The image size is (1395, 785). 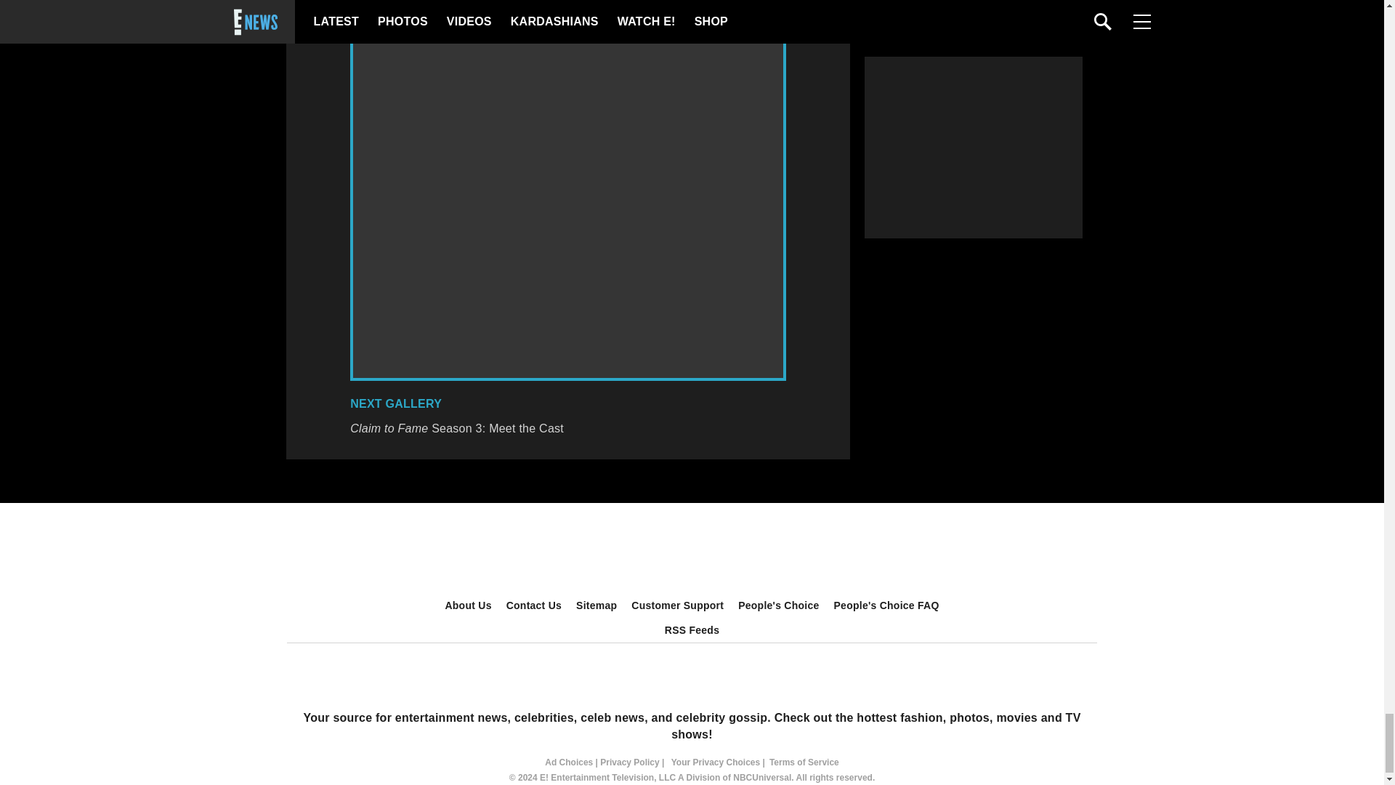 I want to click on Sitemap, so click(x=596, y=605).